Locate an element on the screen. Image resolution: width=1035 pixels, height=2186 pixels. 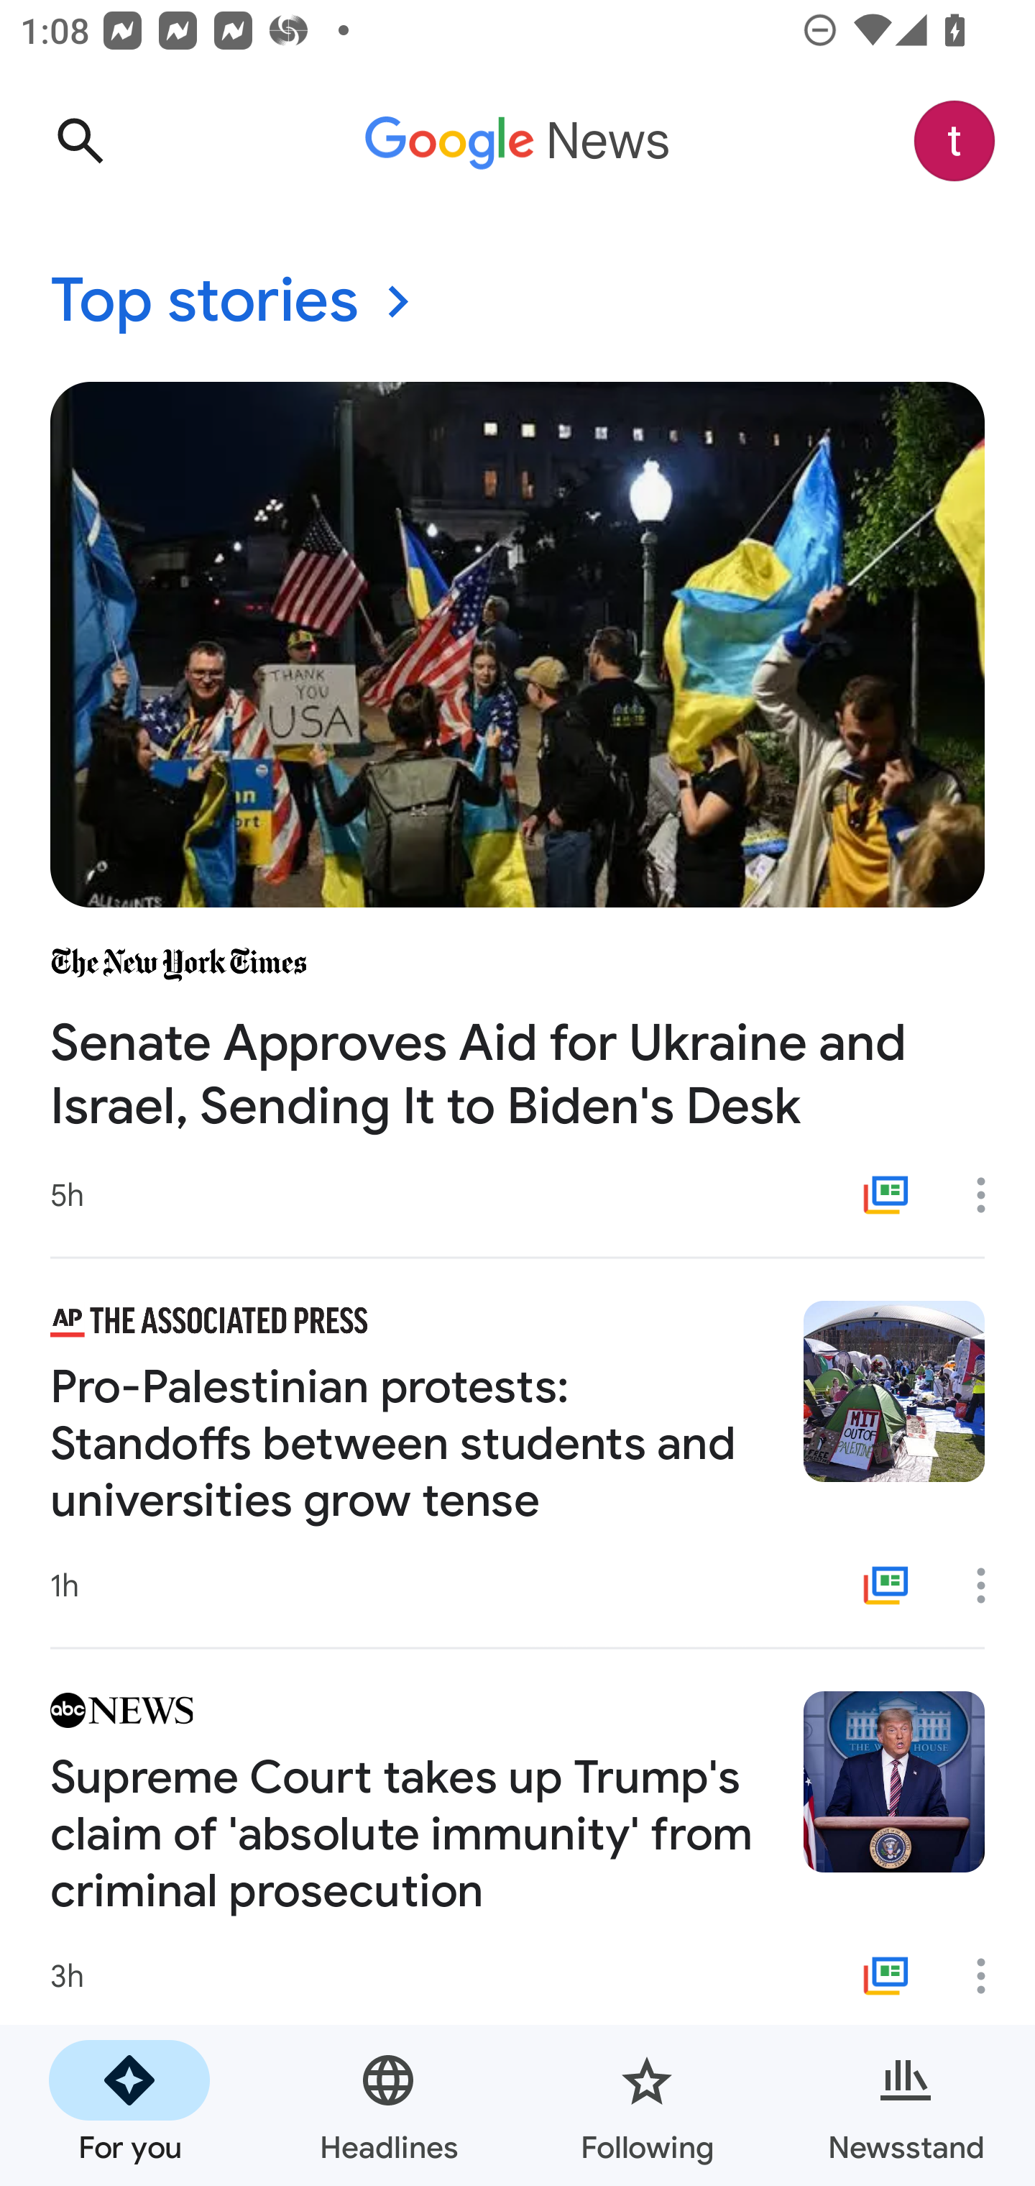
Search is located at coordinates (80, 141).